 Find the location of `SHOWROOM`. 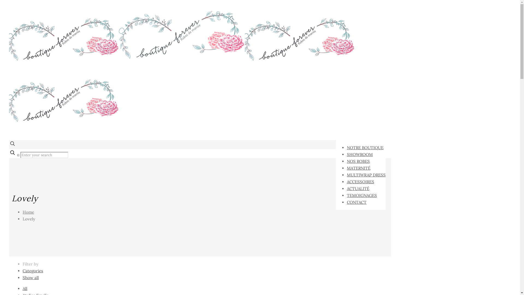

SHOWROOM is located at coordinates (360, 155).